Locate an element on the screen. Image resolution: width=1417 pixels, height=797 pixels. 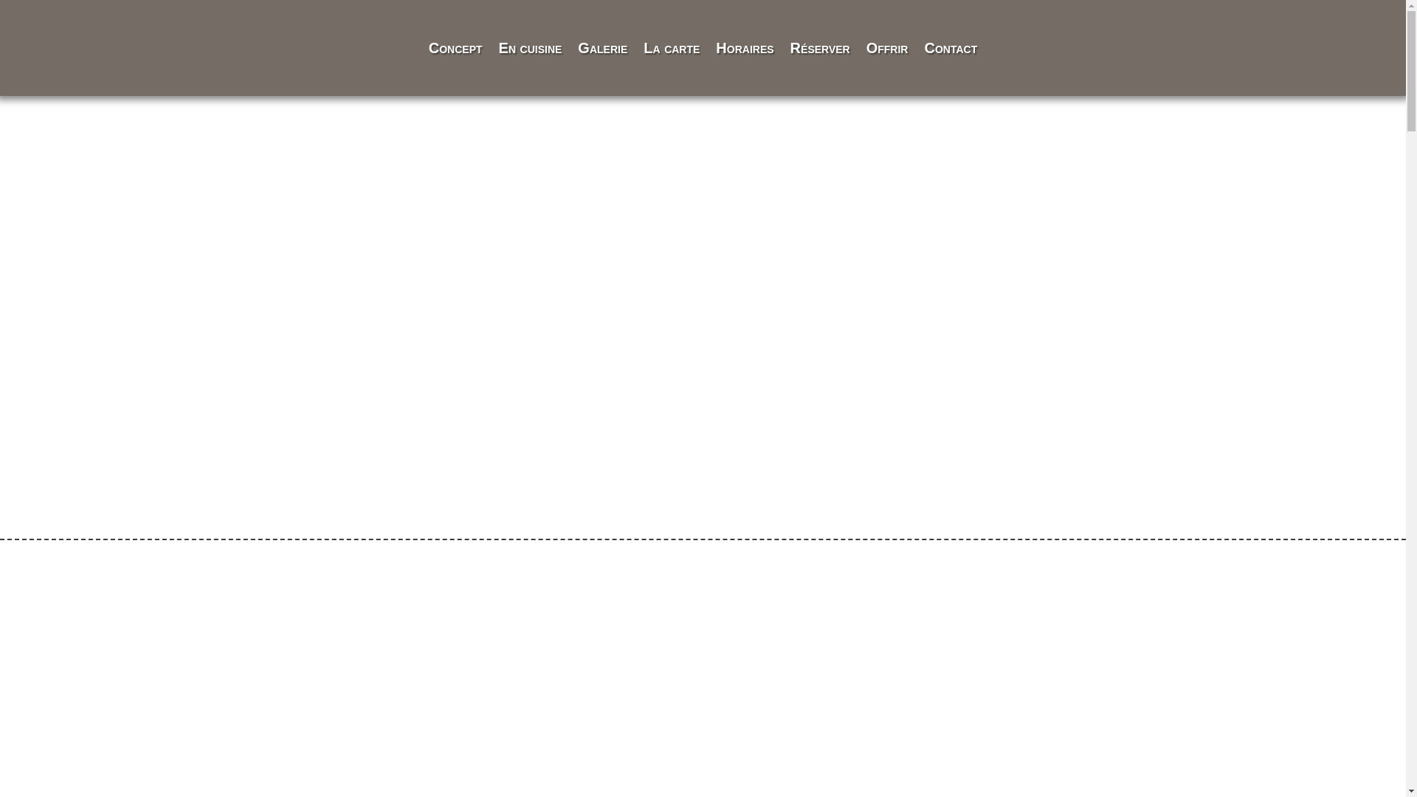
Concept is located at coordinates (456, 48).